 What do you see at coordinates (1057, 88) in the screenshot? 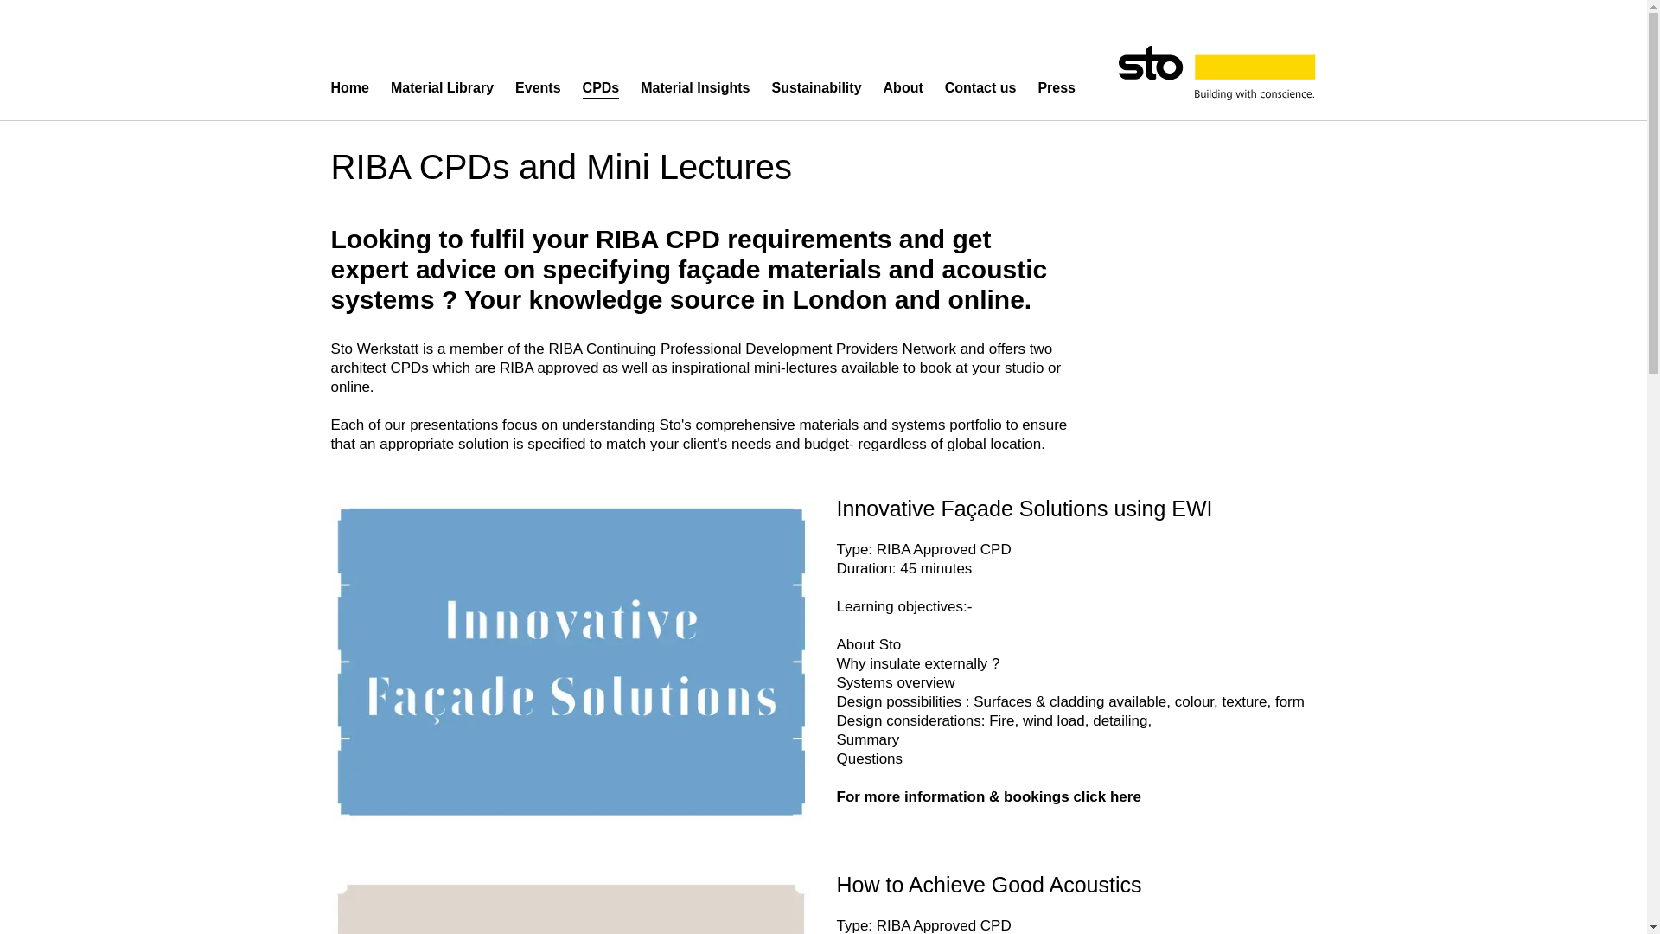
I see `Press` at bounding box center [1057, 88].